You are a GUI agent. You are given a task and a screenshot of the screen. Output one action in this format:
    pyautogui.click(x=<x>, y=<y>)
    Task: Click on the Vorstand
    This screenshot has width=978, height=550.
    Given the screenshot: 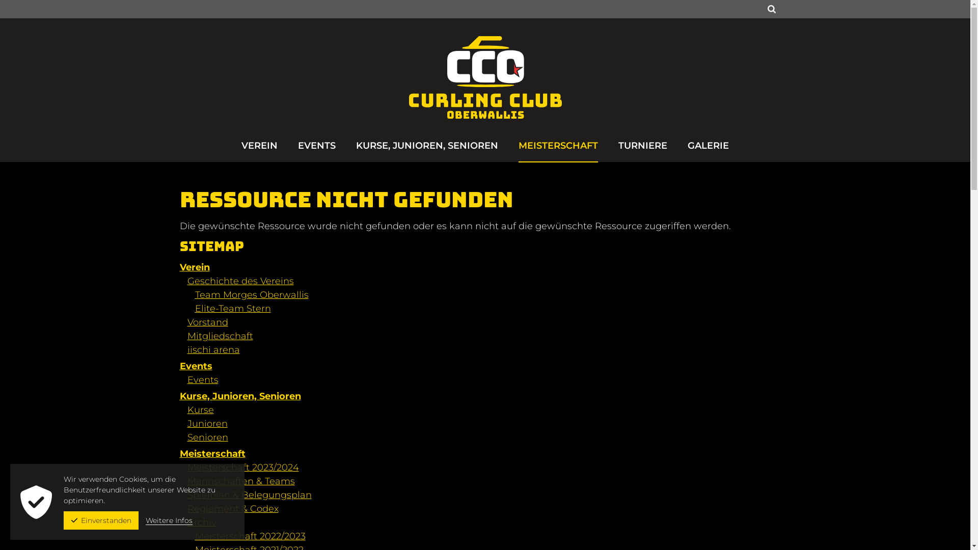 What is the action you would take?
    pyautogui.click(x=208, y=322)
    